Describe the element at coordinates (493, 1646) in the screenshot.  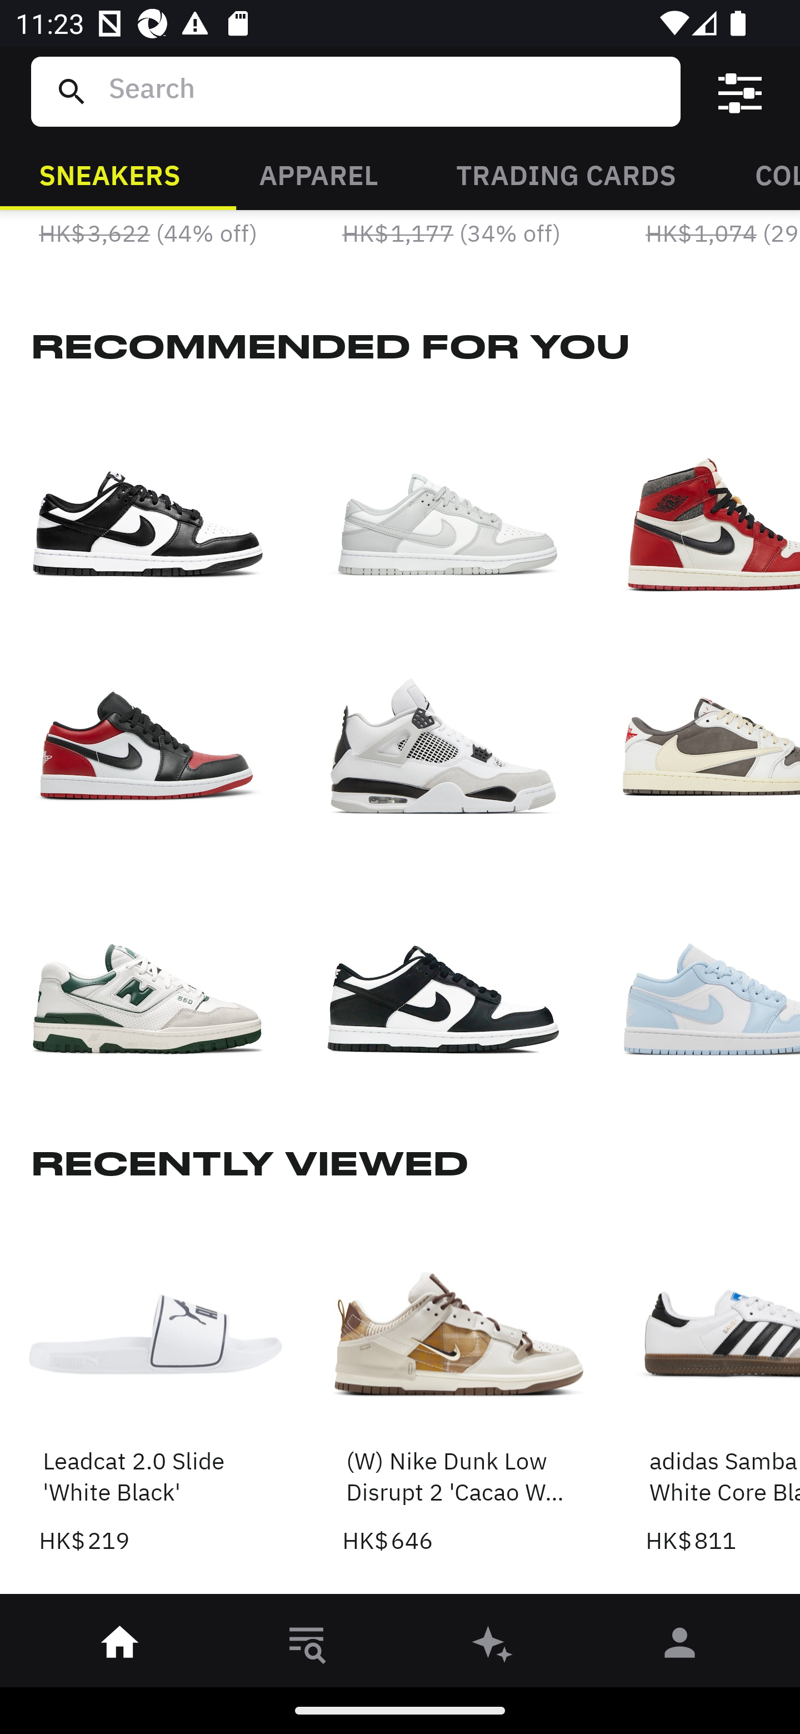
I see `󰫢` at that location.